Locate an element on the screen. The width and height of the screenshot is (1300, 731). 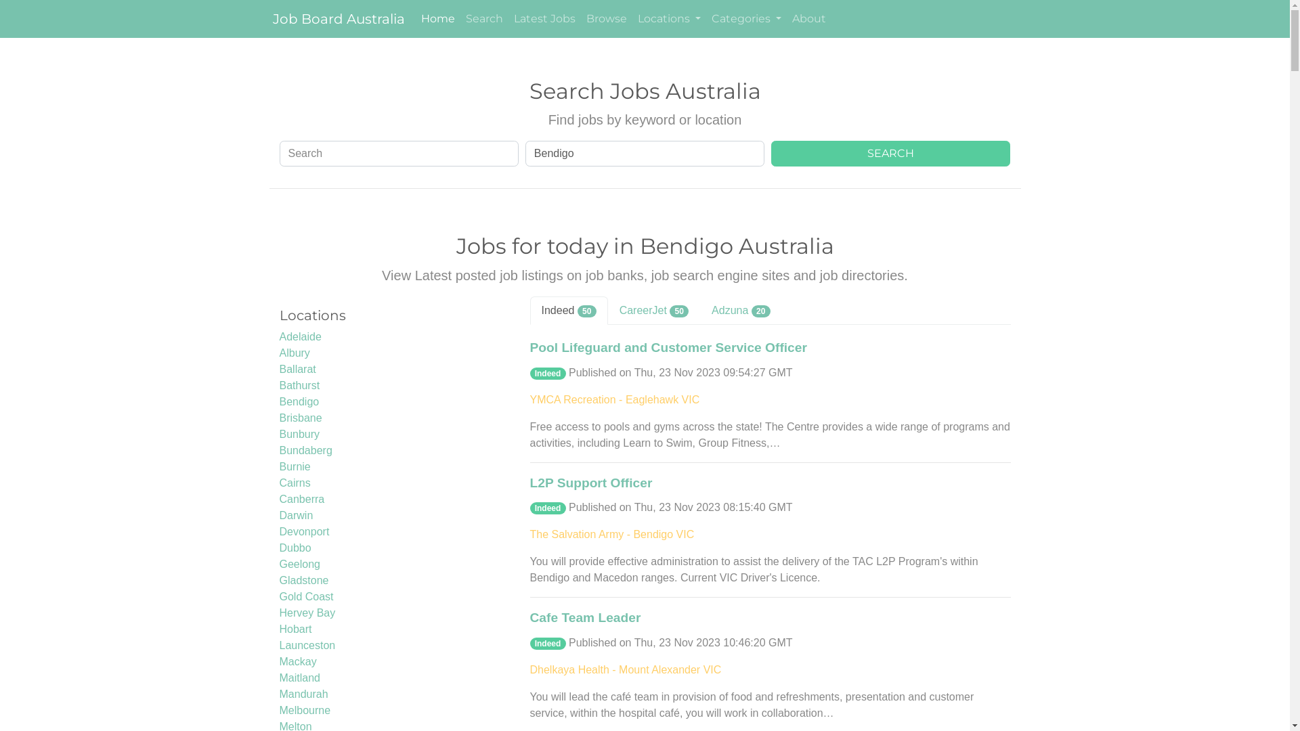
Hervey Bay is located at coordinates (307, 613).